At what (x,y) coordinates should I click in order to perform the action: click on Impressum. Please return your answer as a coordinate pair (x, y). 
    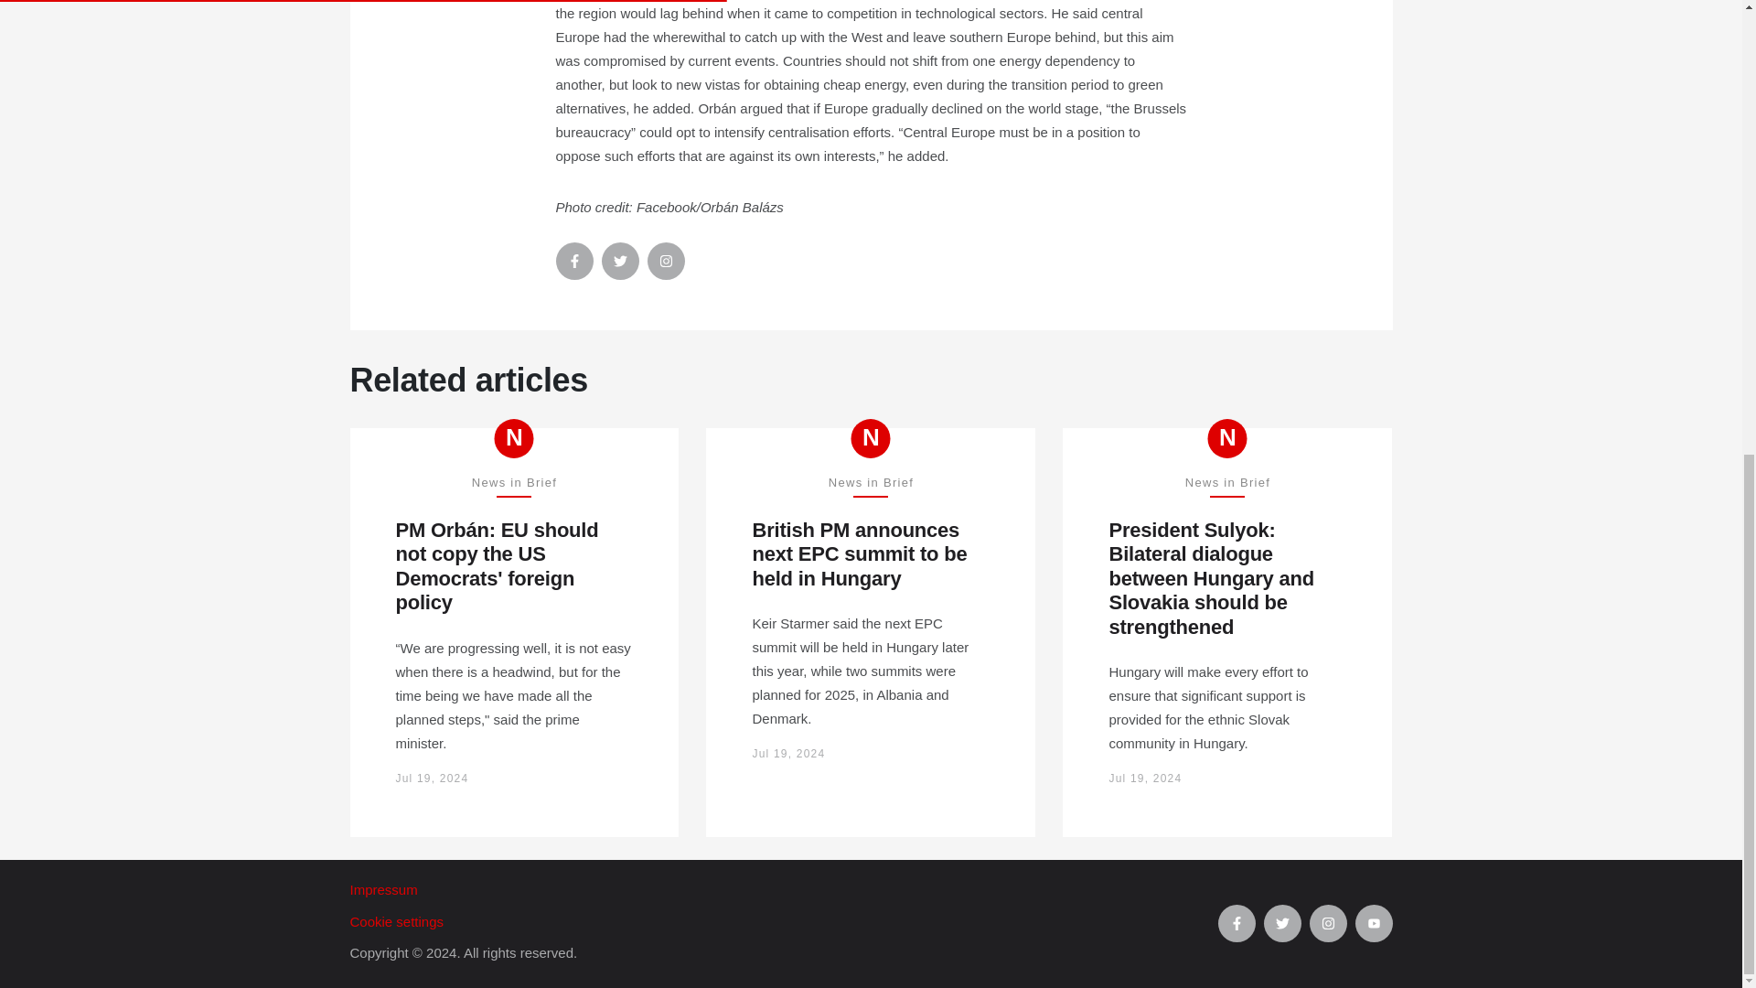
    Looking at the image, I should click on (783, 890).